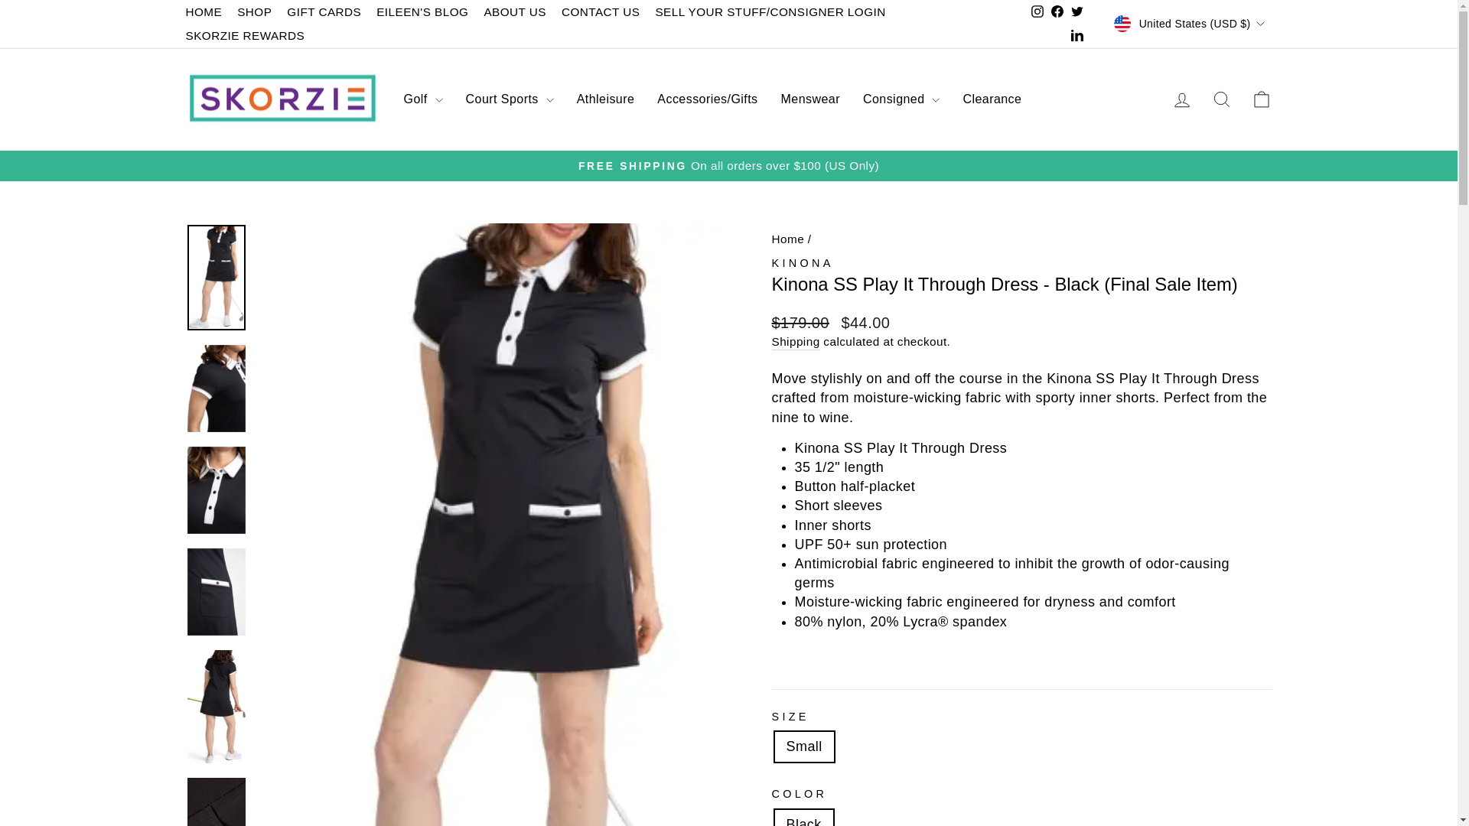 The image size is (1469, 826). What do you see at coordinates (1261, 99) in the screenshot?
I see `icon-bag-minimal` at bounding box center [1261, 99].